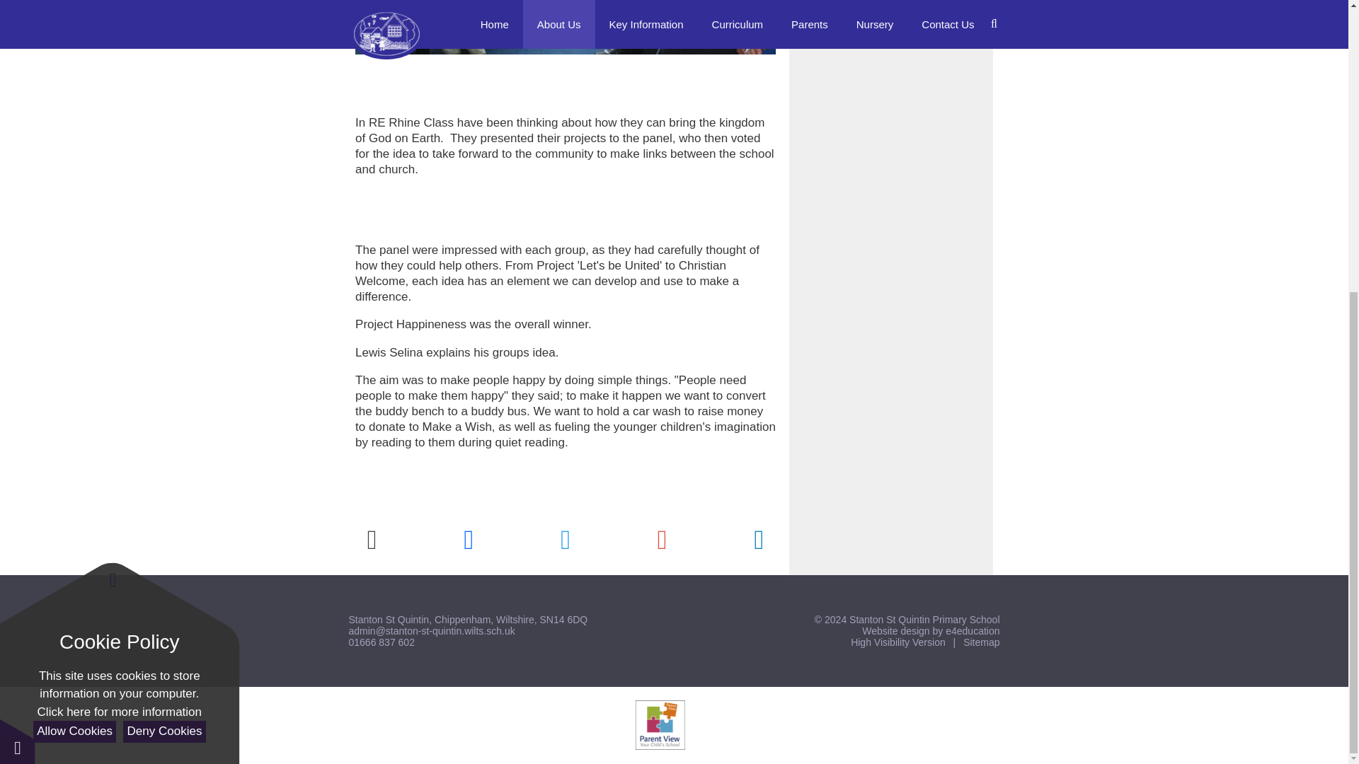  Describe the element at coordinates (164, 265) in the screenshot. I see `Deny Cookies` at that location.